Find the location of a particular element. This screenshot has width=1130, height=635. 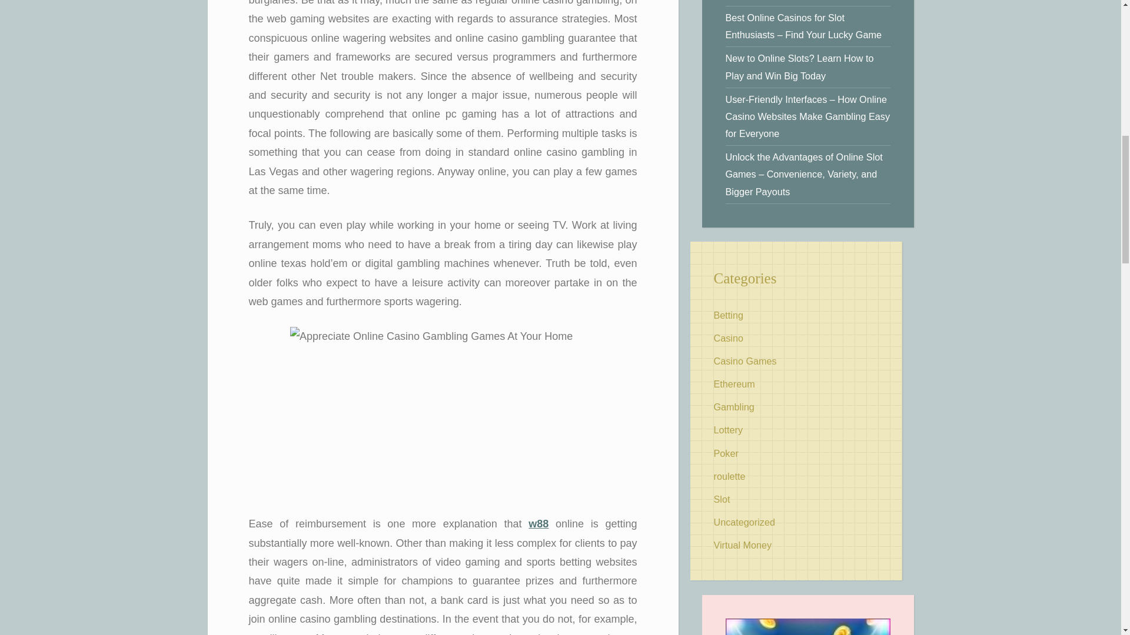

roulette is located at coordinates (729, 476).